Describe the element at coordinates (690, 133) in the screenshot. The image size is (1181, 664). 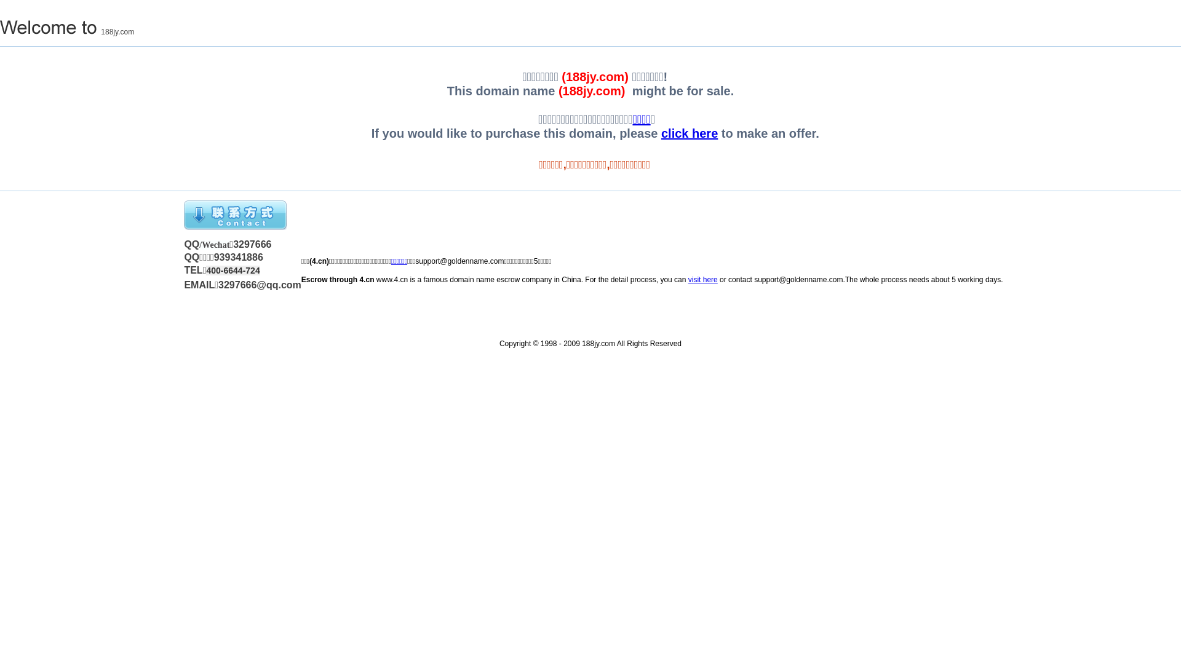
I see `click here` at that location.